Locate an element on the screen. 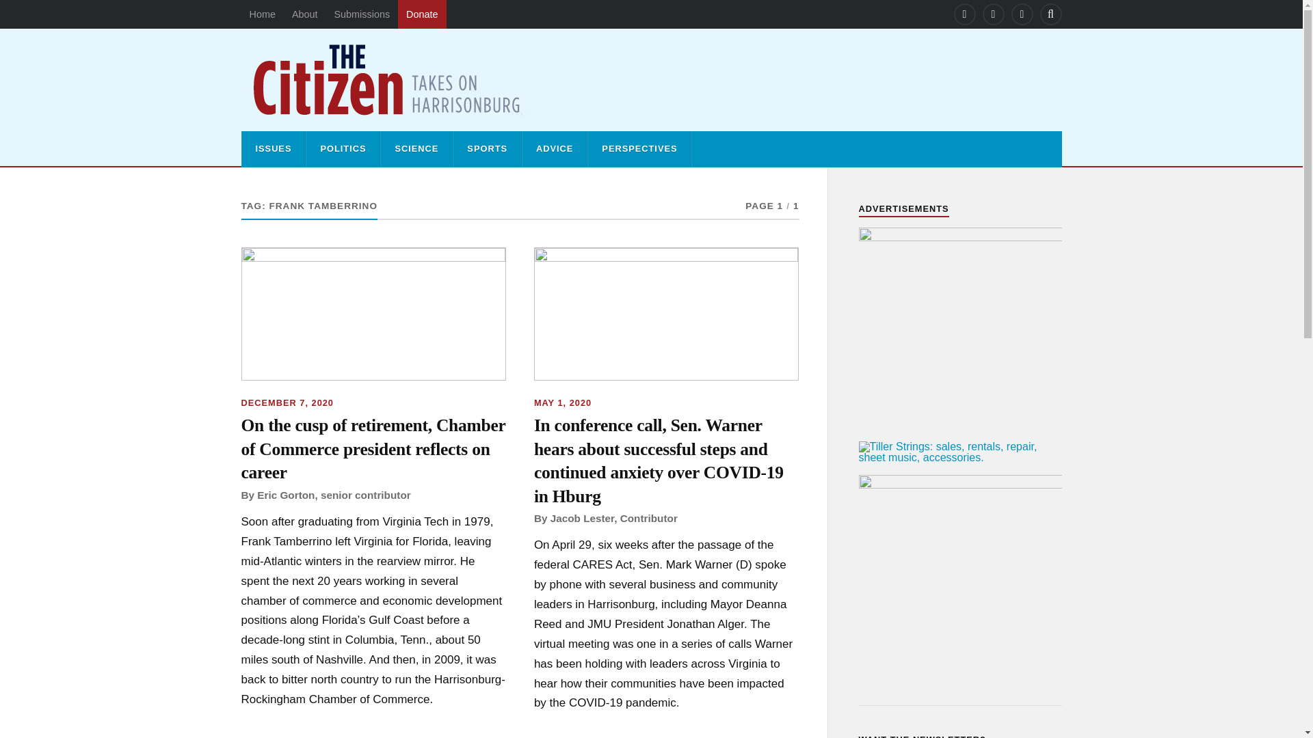 This screenshot has height=738, width=1313. ADVICE is located at coordinates (555, 149).